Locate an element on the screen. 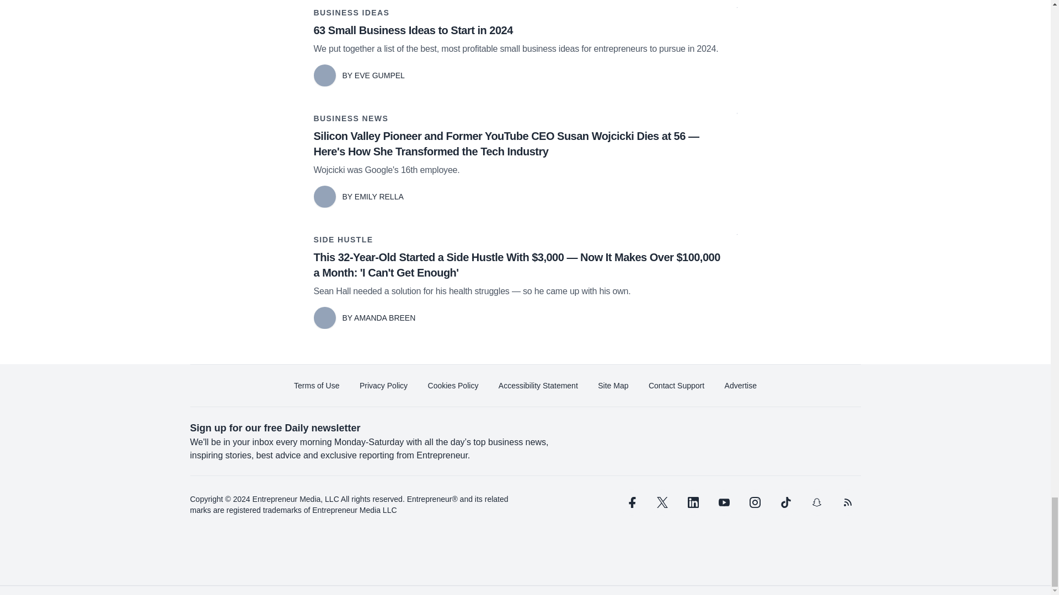  facebook is located at coordinates (630, 502).